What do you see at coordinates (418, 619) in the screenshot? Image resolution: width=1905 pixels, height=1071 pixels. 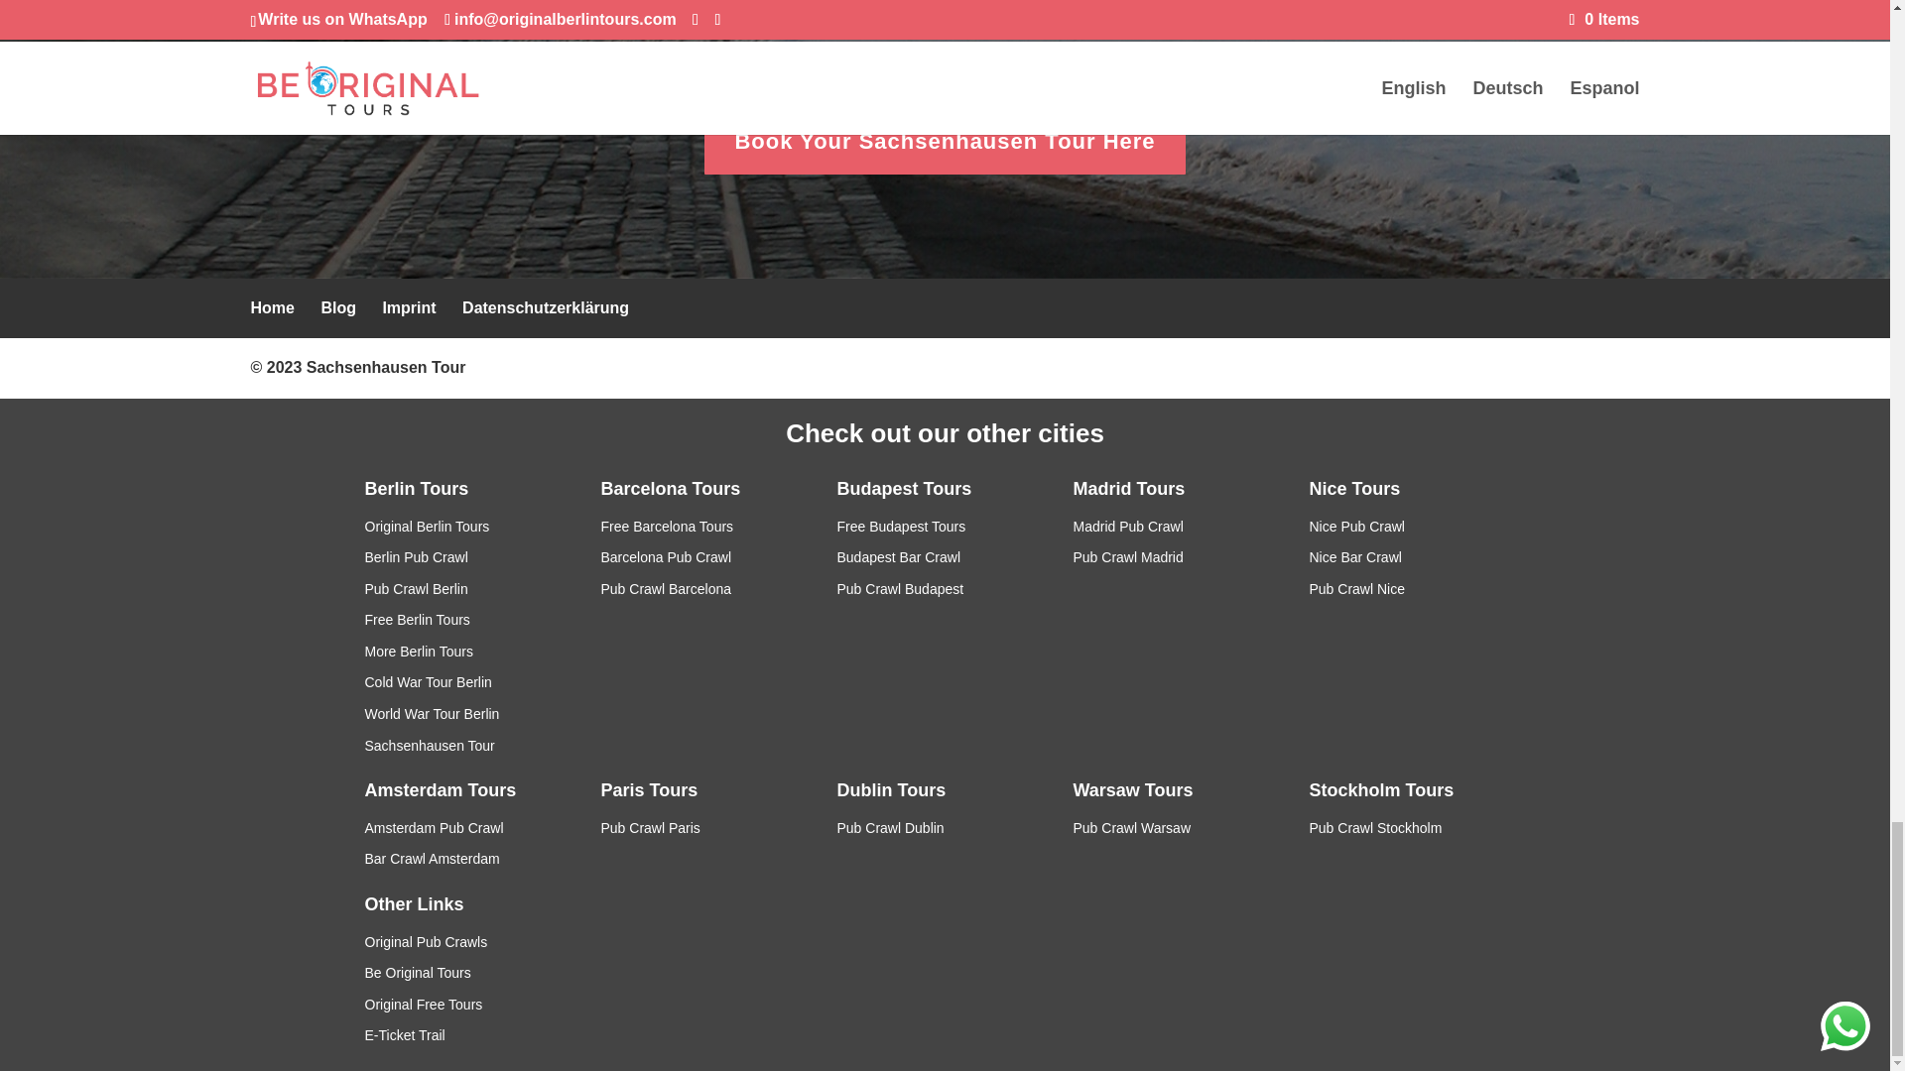 I see `Free Berlin Tours` at bounding box center [418, 619].